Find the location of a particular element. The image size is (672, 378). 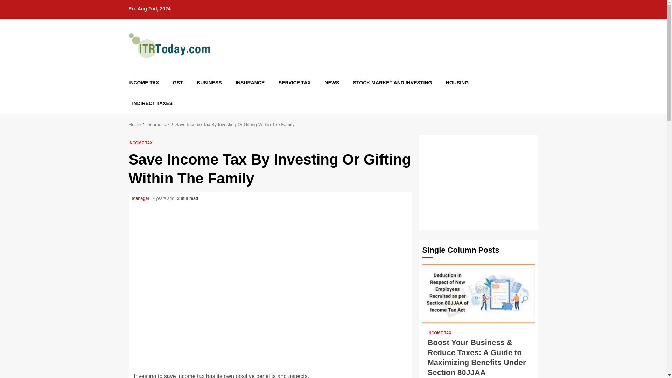

GST is located at coordinates (178, 83).